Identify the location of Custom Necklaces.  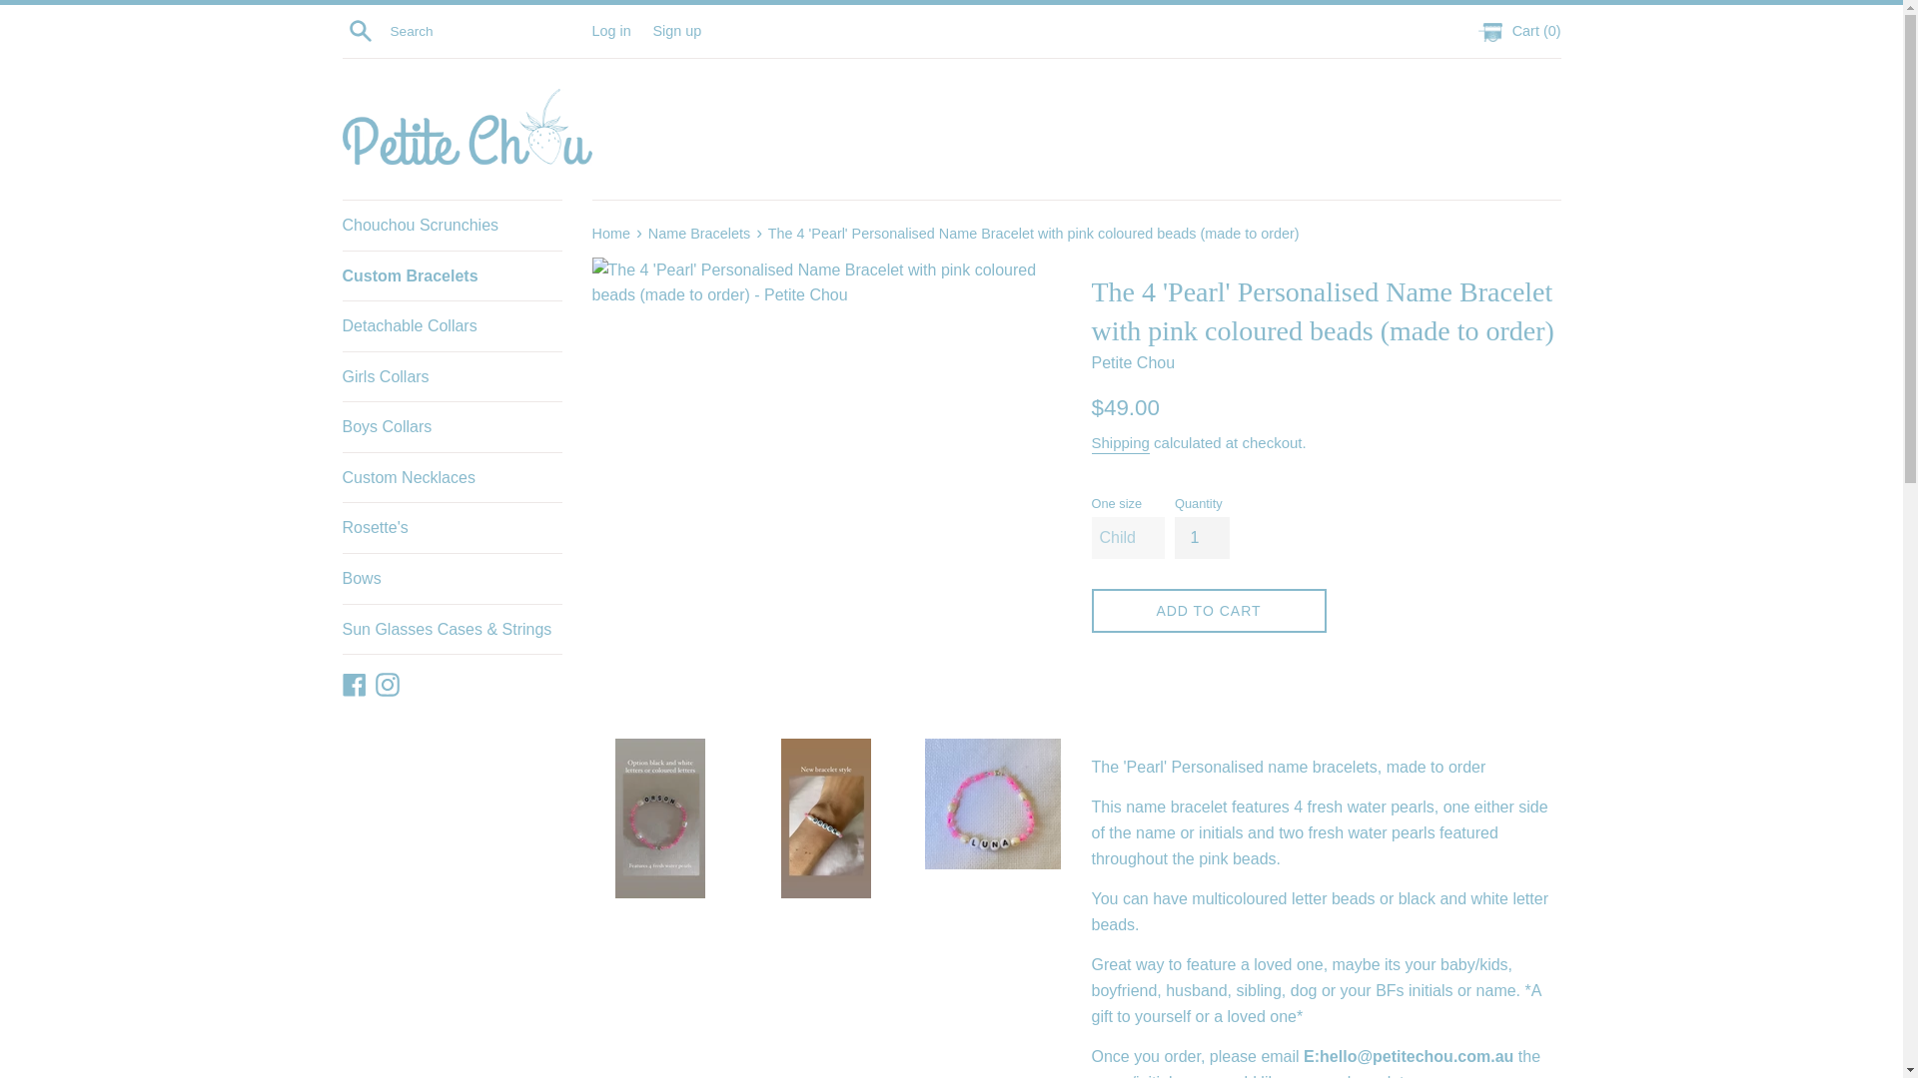
(452, 477).